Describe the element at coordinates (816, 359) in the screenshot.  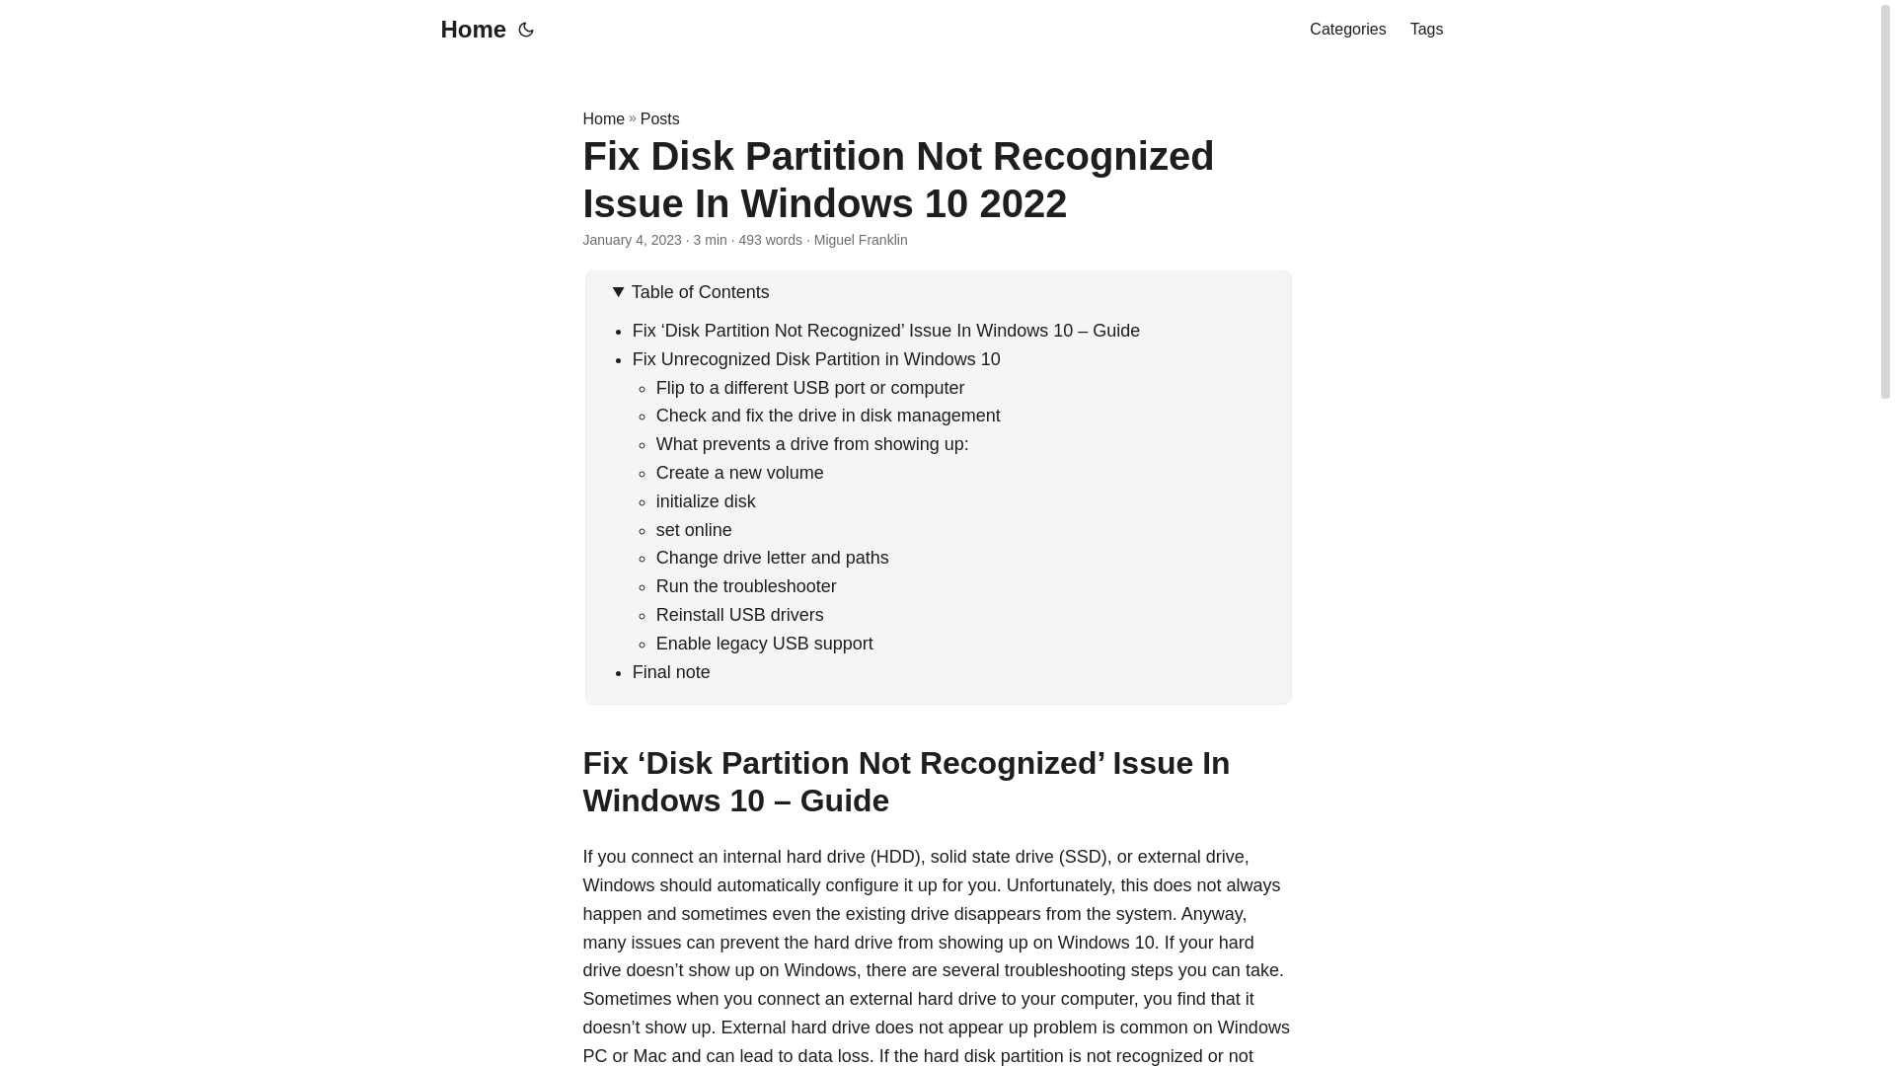
I see `Fix Unrecognized Disk Partition in Windows 10` at that location.